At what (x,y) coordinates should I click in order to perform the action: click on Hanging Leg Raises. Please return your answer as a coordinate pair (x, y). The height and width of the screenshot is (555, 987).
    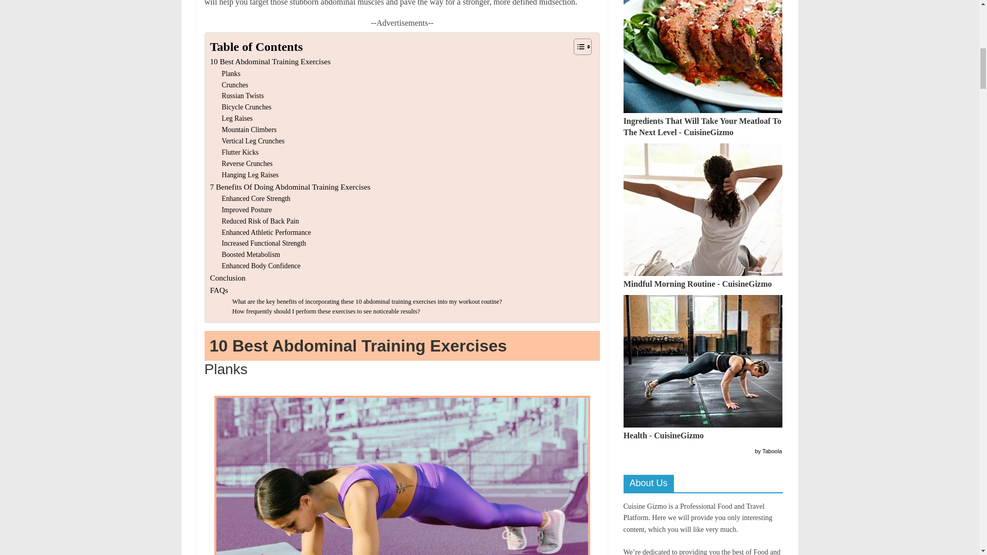
    Looking at the image, I should click on (250, 175).